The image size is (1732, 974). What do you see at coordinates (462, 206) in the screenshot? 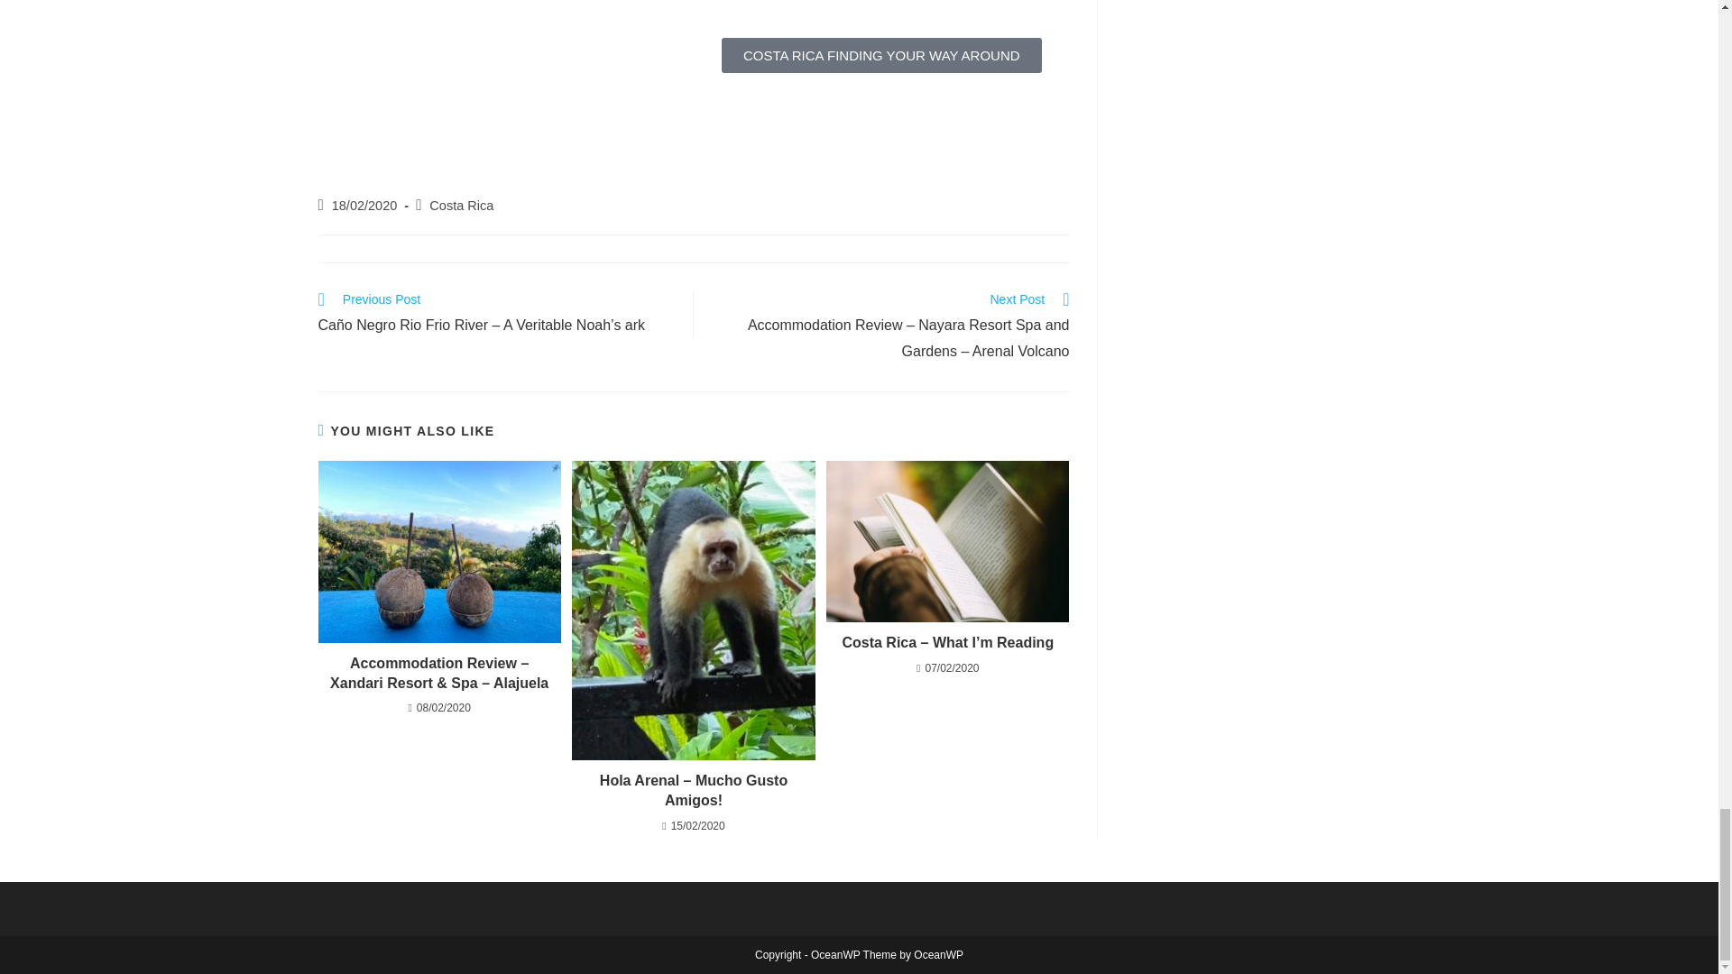
I see `Costa Rica` at bounding box center [462, 206].